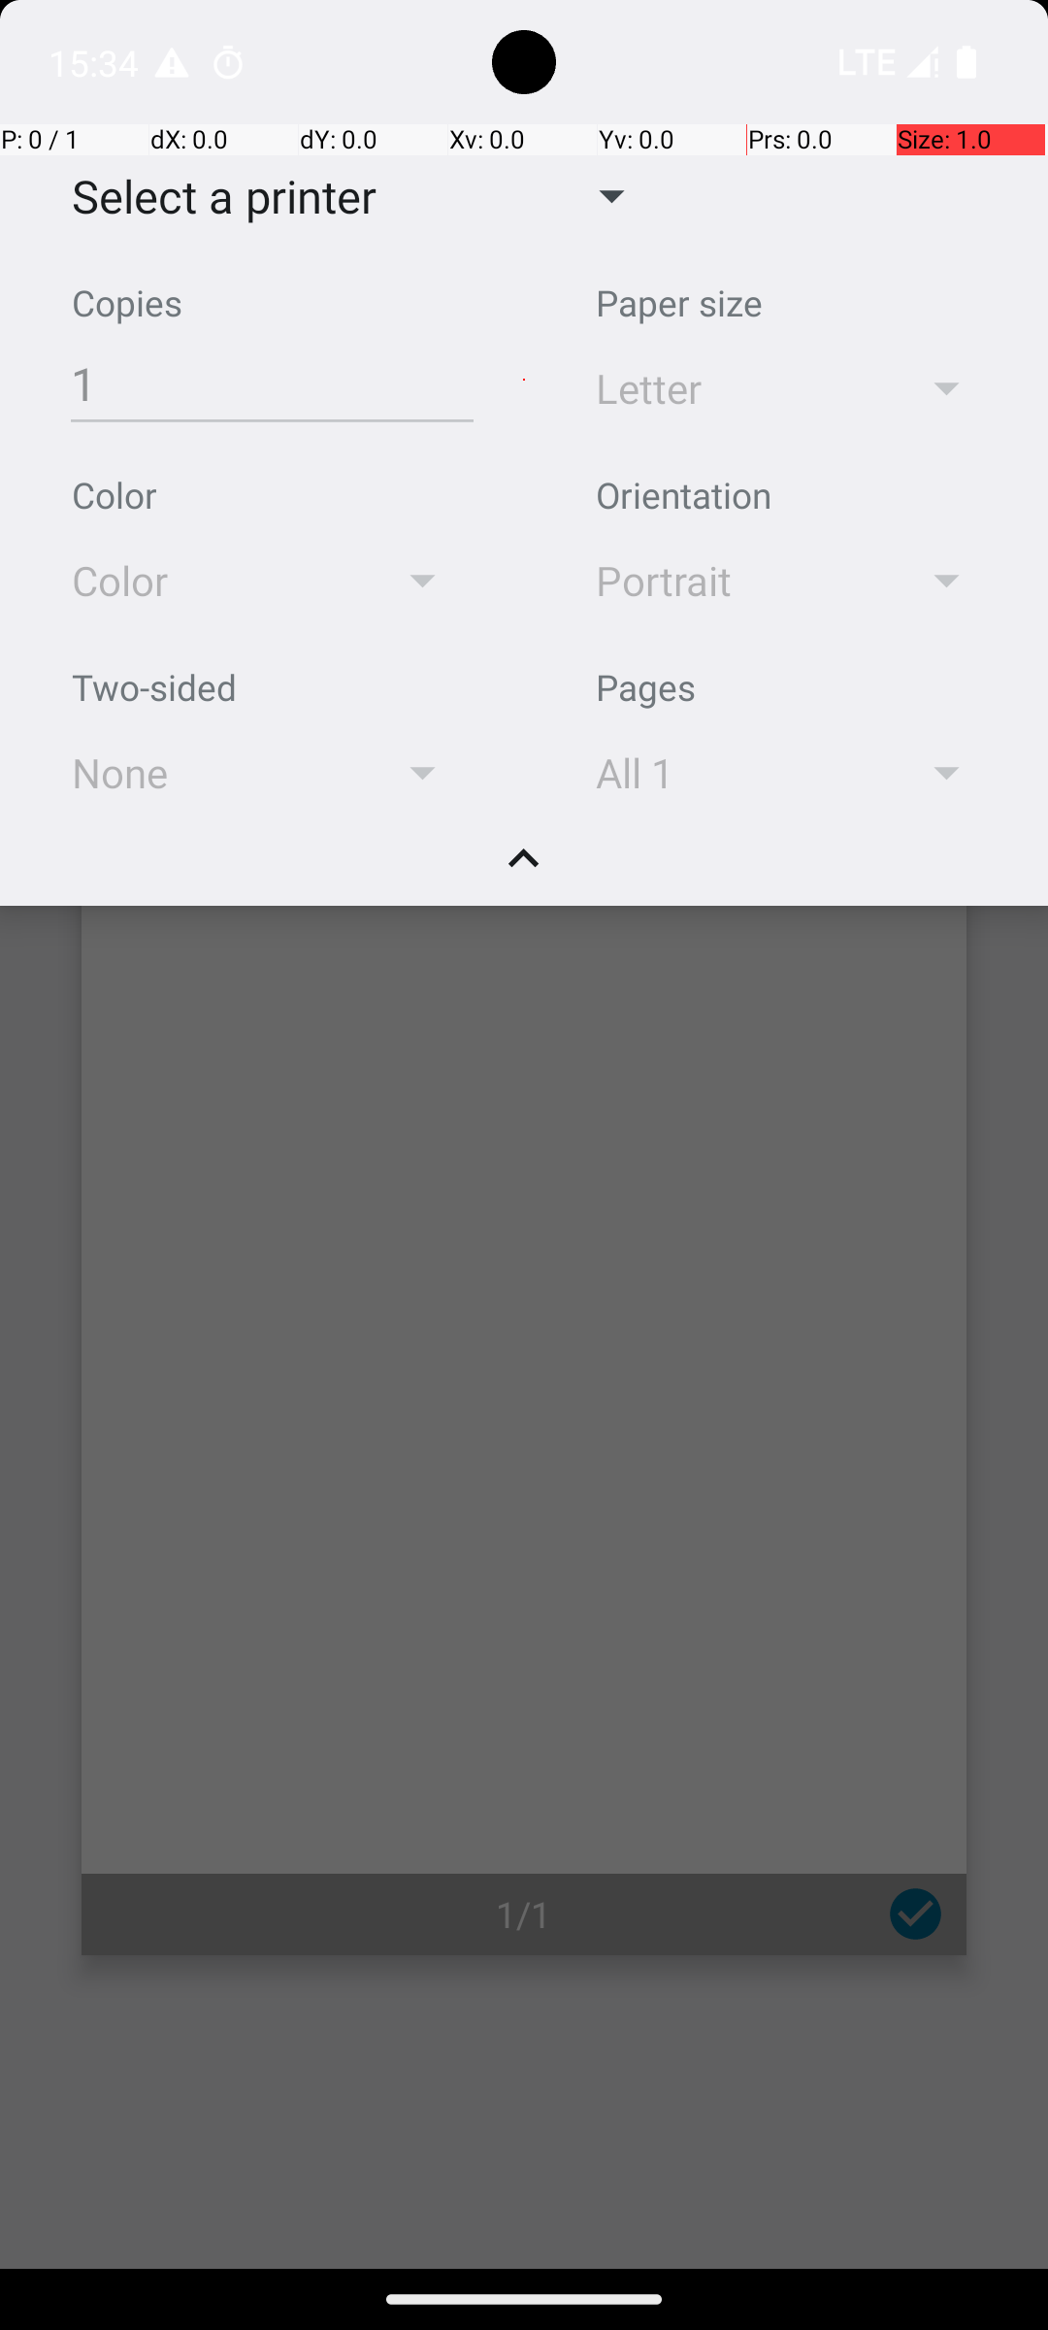 This screenshot has height=2330, width=1048. What do you see at coordinates (127, 303) in the screenshot?
I see `Copies` at bounding box center [127, 303].